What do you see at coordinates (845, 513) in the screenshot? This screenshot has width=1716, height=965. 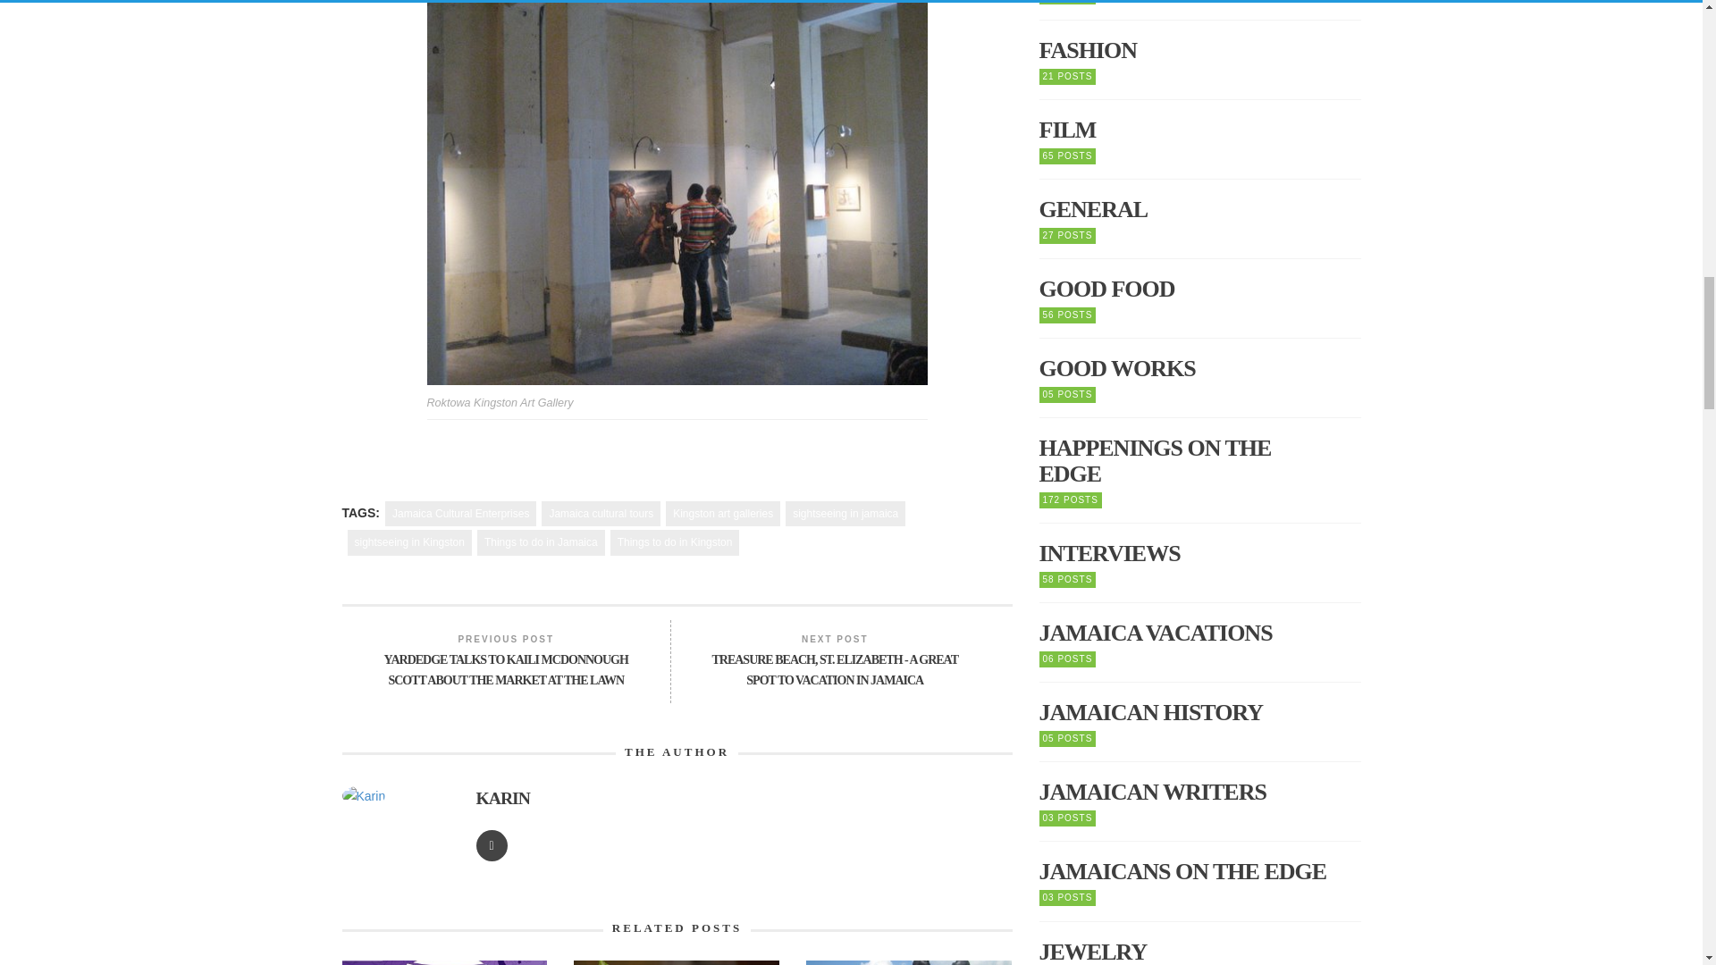 I see `sightseeing in jamaica` at bounding box center [845, 513].